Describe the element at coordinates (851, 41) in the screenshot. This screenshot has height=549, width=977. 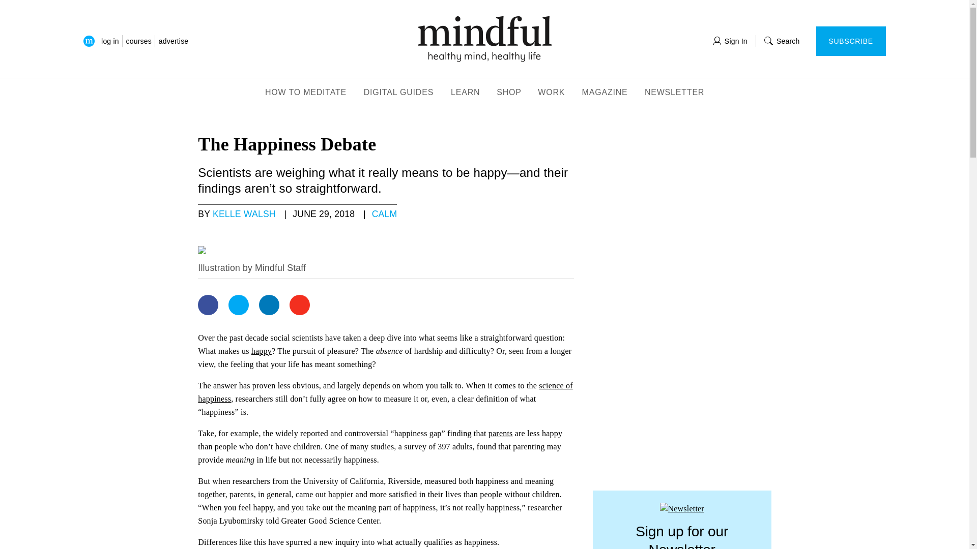
I see `SUBSCRIBE` at that location.